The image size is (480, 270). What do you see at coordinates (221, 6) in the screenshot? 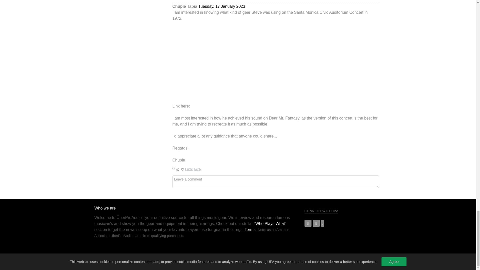
I see `Tuesday, 17 January 2023` at bounding box center [221, 6].